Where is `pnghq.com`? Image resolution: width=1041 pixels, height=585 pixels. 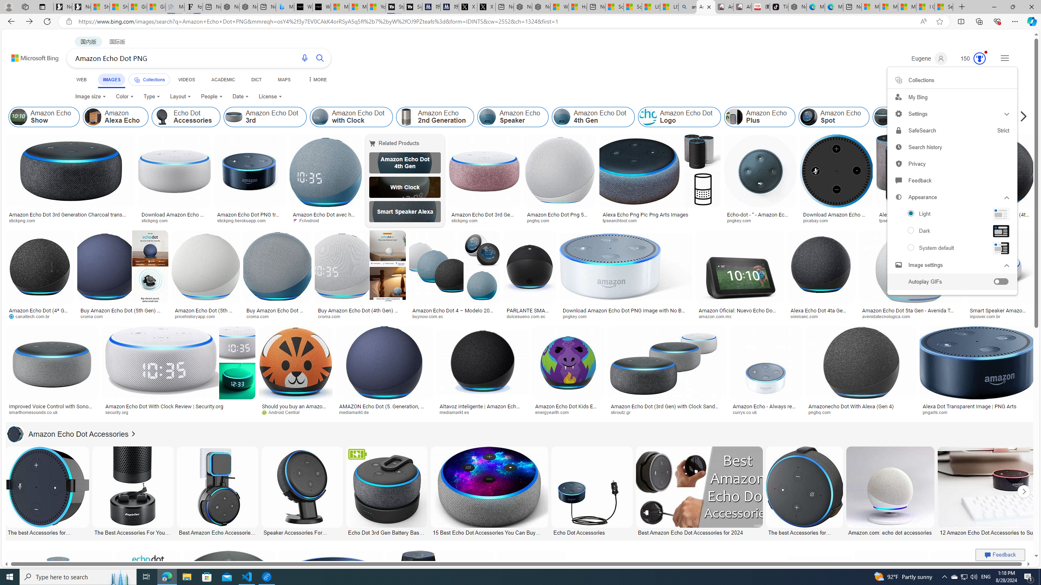
pnghq.com is located at coordinates (823, 412).